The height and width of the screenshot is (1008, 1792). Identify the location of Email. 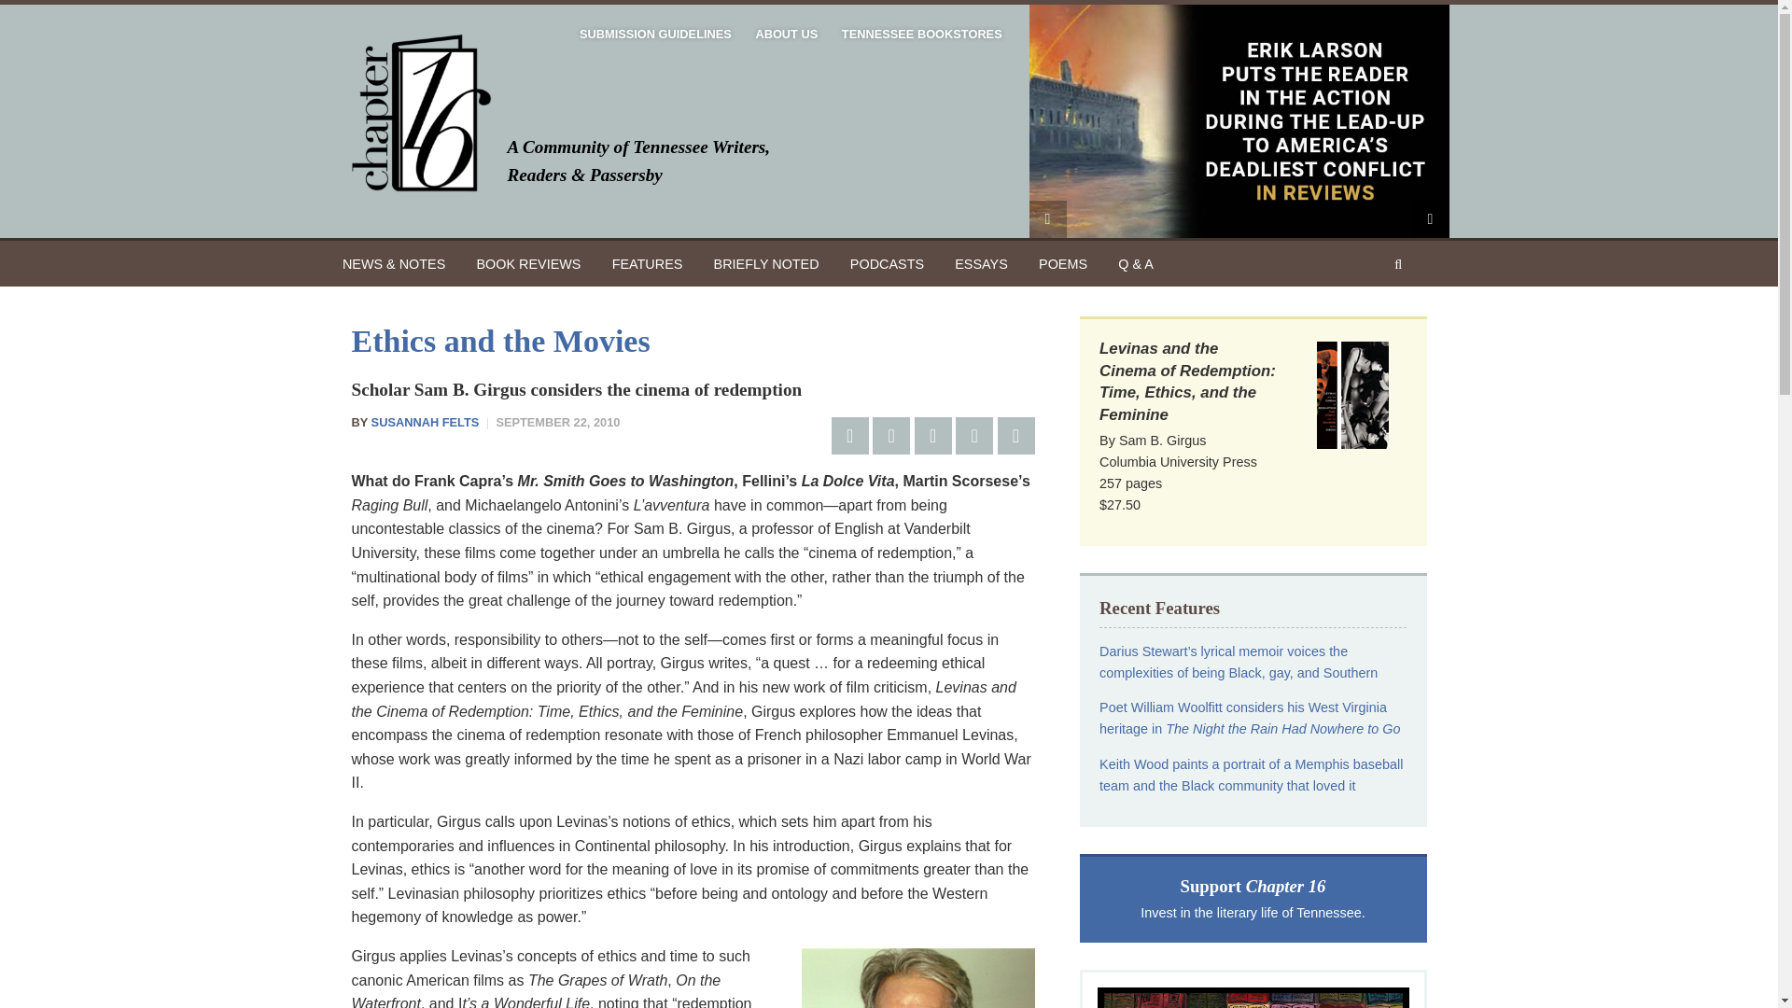
(973, 436).